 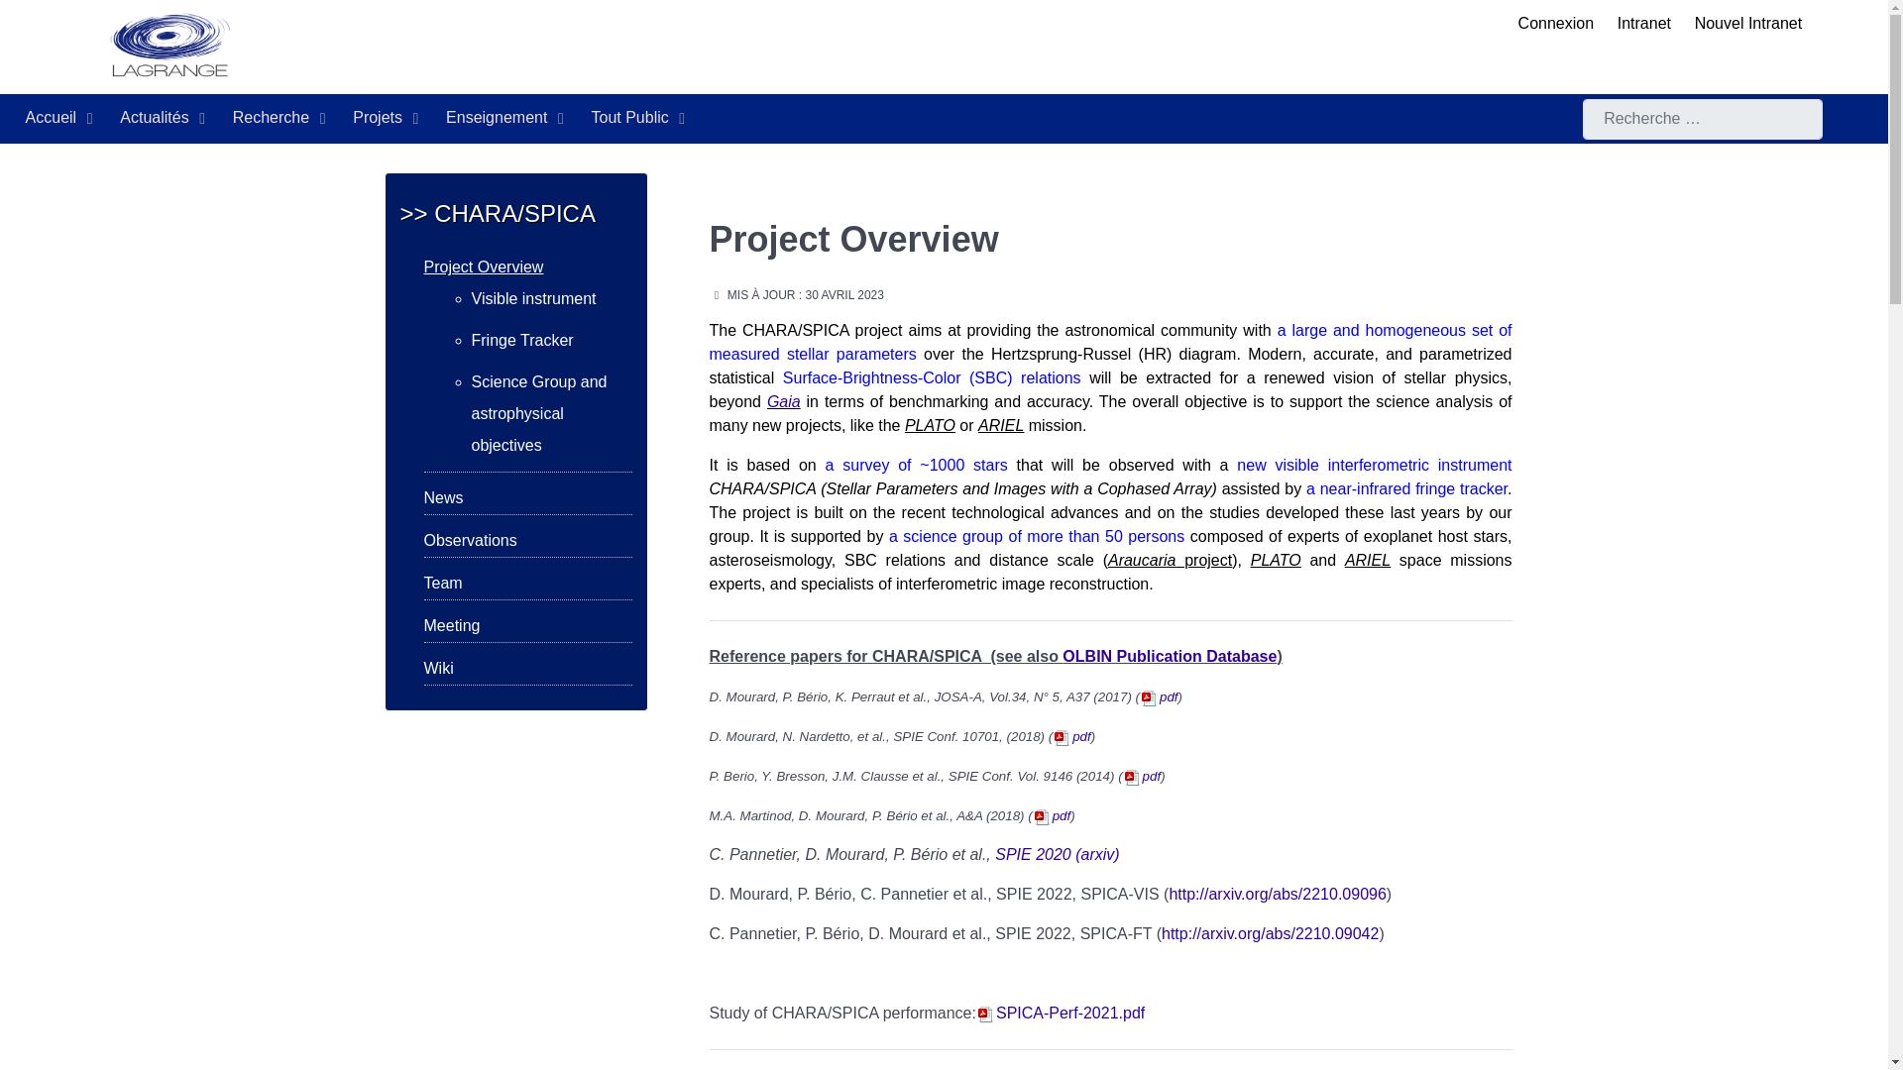 I want to click on Recherche, so click(x=280, y=119).